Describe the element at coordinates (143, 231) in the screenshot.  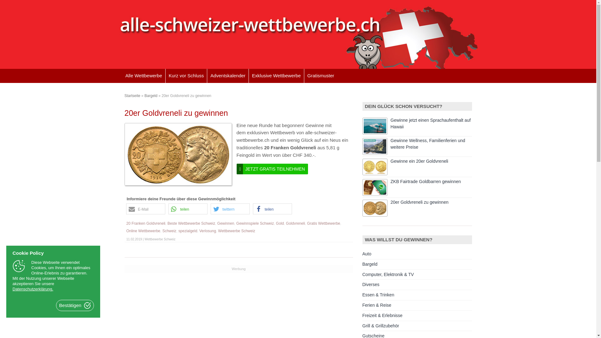
I see `Online Wettbewerbe` at that location.